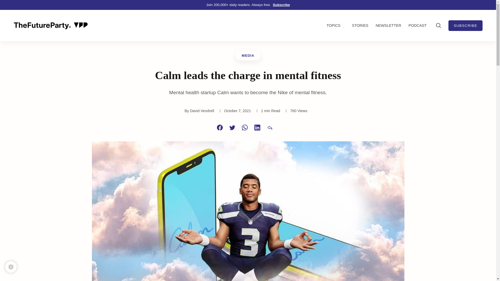  Describe the element at coordinates (465, 25) in the screenshot. I see `SUBSCRIBE` at that location.